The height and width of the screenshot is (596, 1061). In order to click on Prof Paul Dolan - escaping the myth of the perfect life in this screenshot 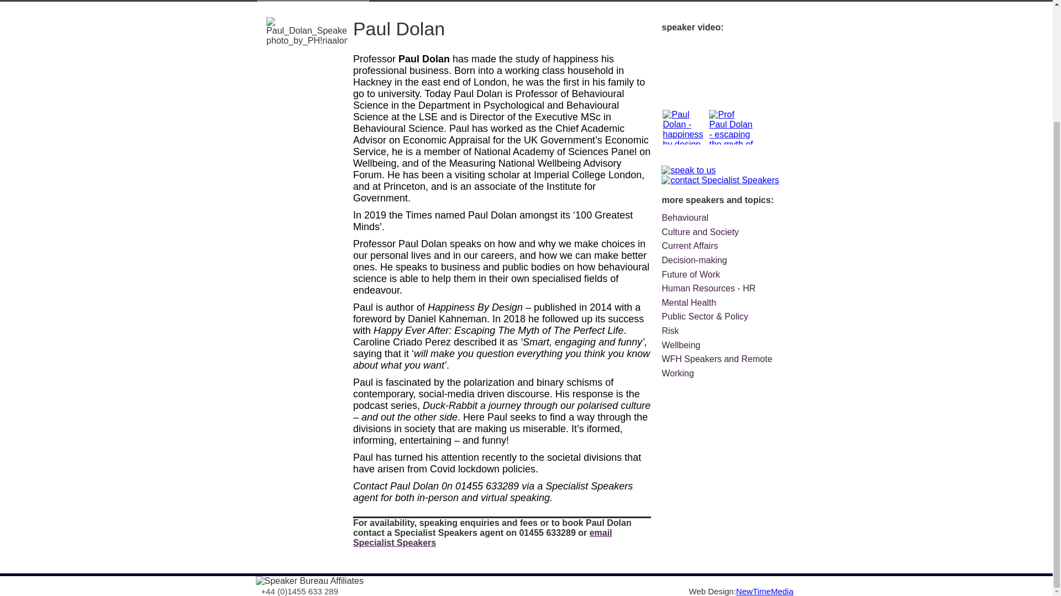, I will do `click(731, 164)`.